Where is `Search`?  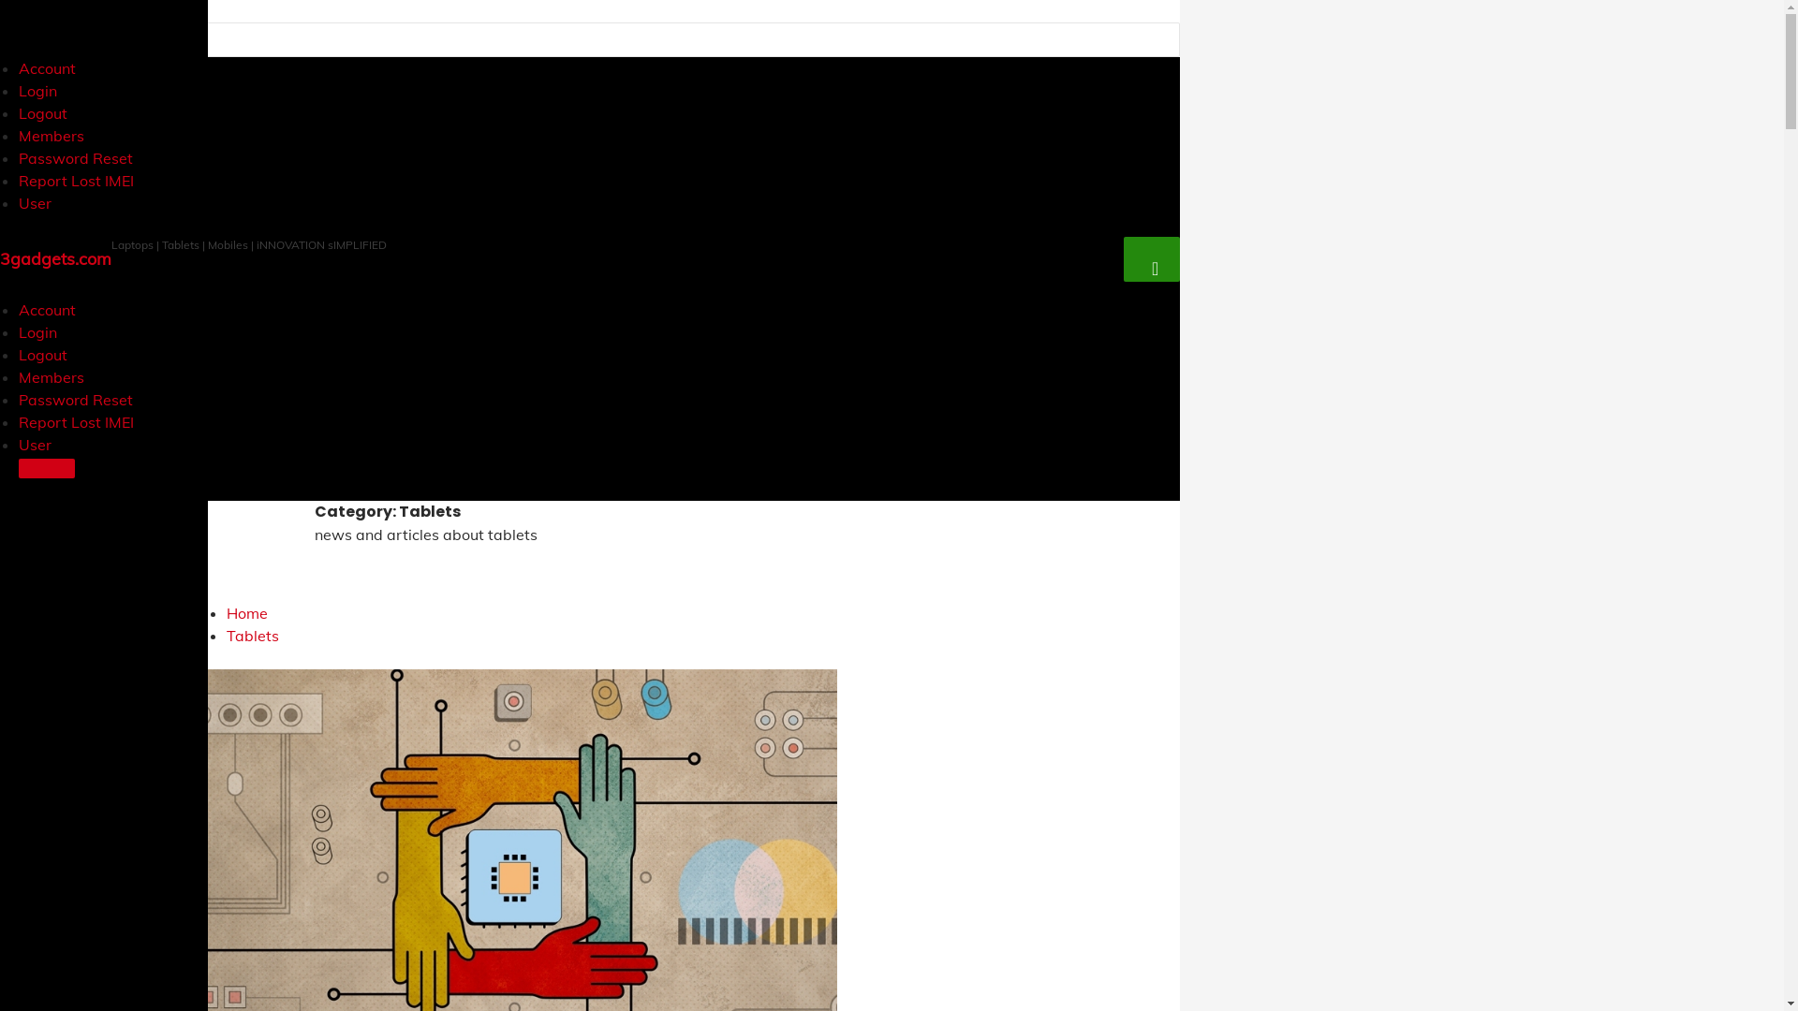 Search is located at coordinates (51, 17).